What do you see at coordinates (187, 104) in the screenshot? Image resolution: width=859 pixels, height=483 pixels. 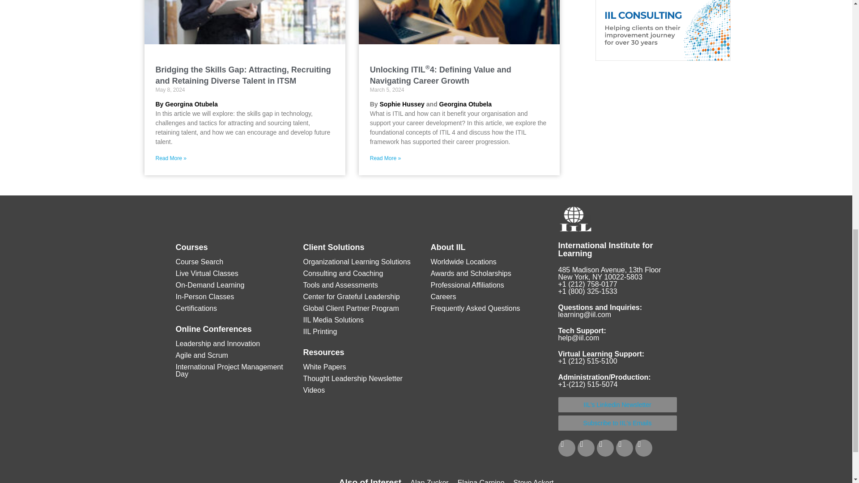 I see `By Georgina Otubela` at bounding box center [187, 104].